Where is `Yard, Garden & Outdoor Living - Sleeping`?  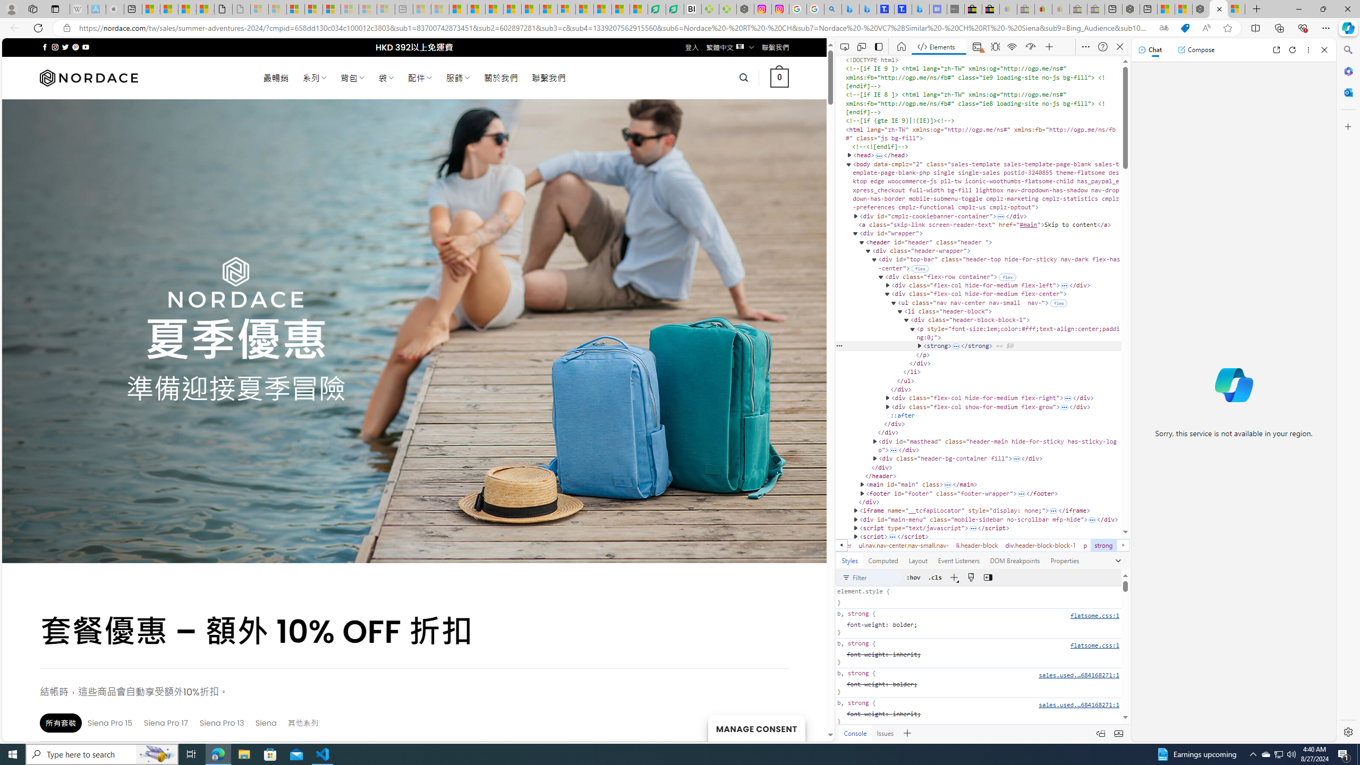
Yard, Garden & Outdoor Living - Sleeping is located at coordinates (1095, 9).